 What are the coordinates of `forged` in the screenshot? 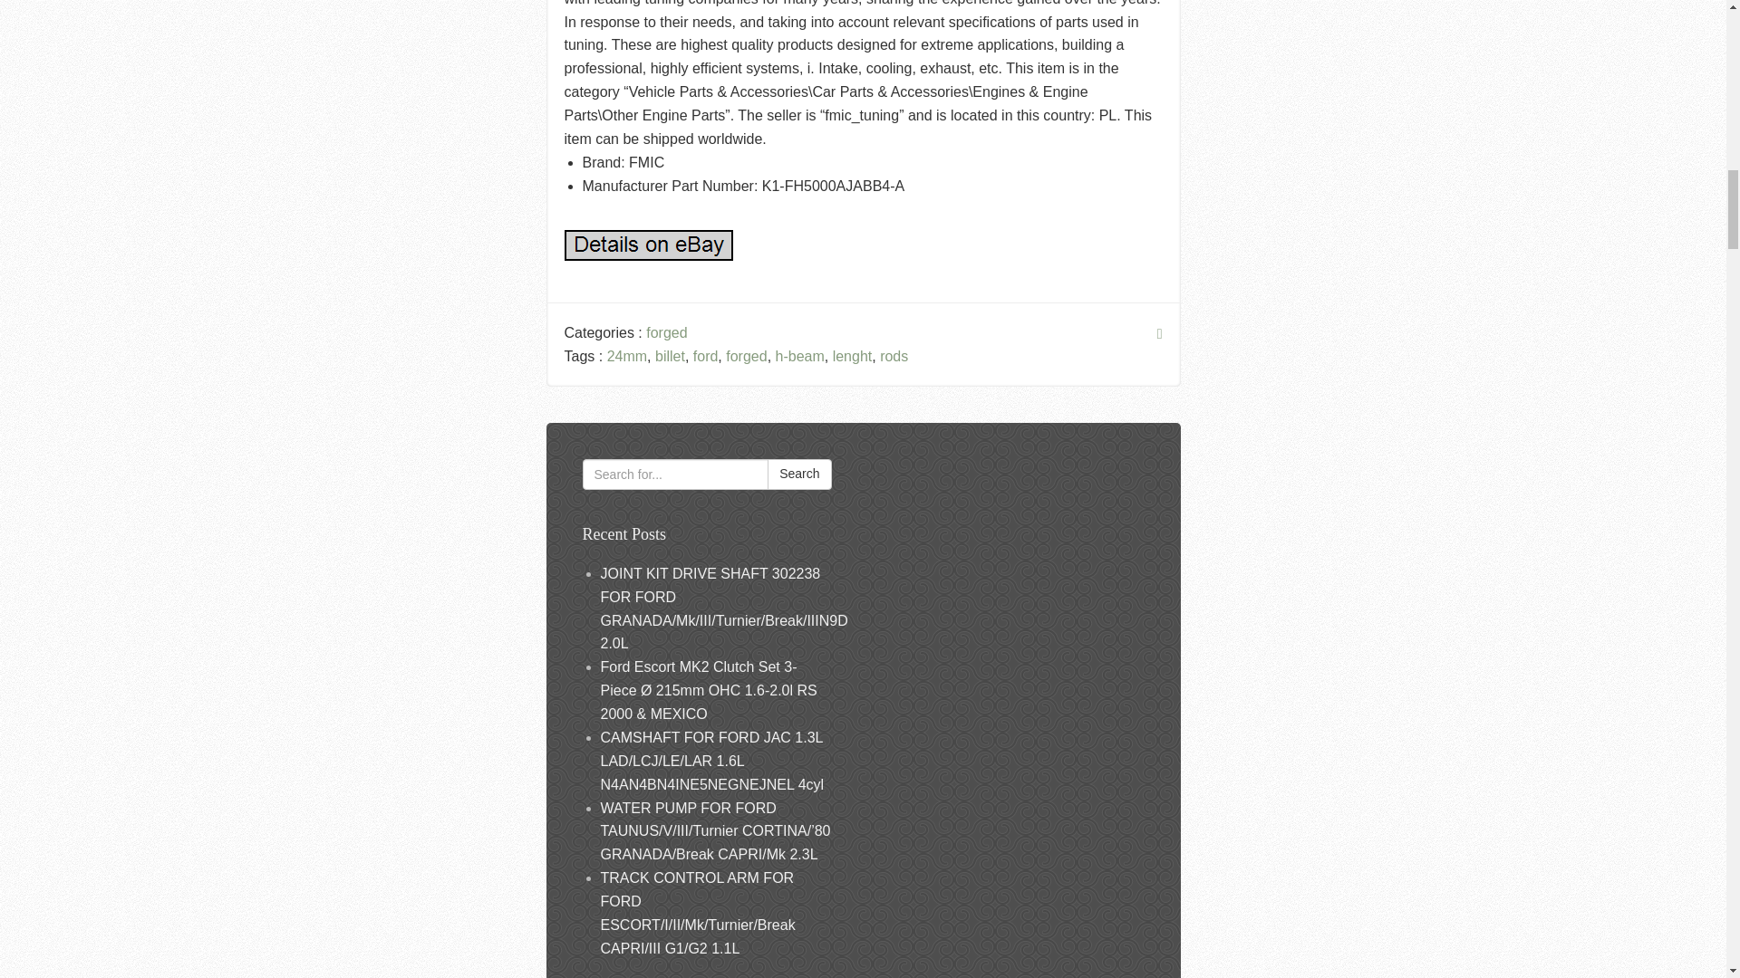 It's located at (666, 331).